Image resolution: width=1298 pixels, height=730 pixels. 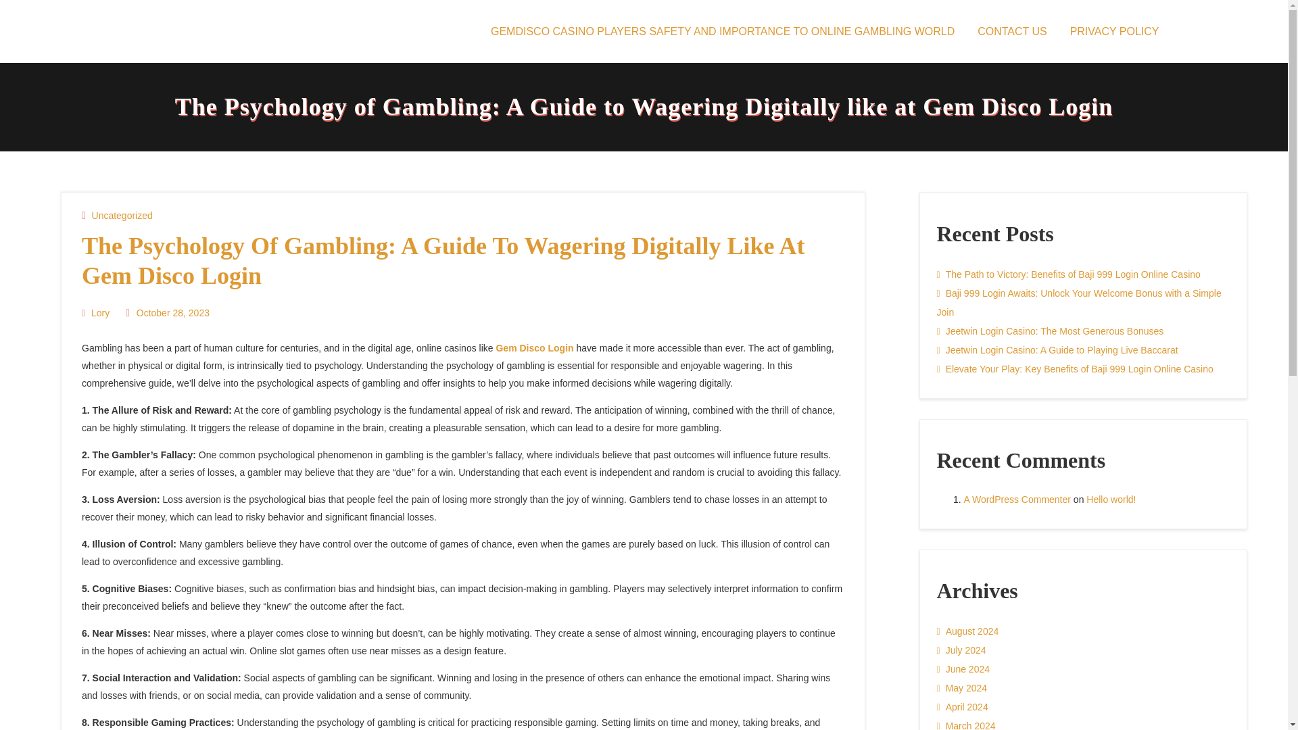 What do you see at coordinates (122, 215) in the screenshot?
I see `Uncategorized` at bounding box center [122, 215].